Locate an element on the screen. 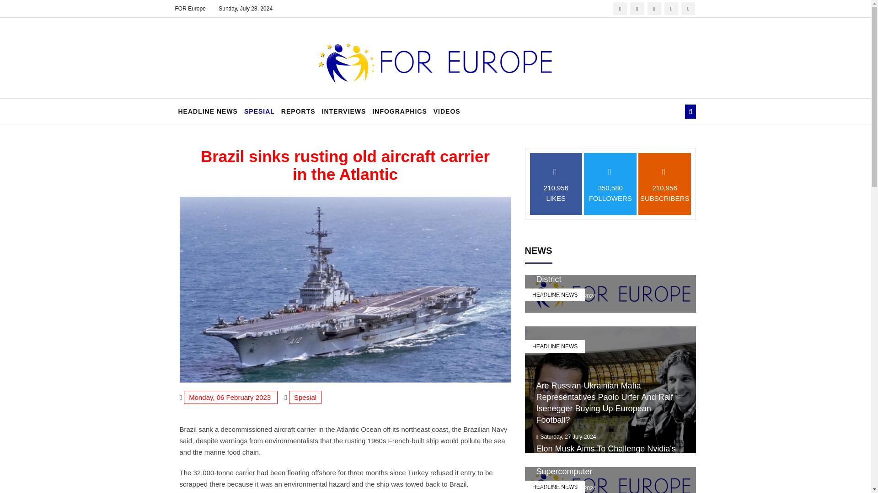 The width and height of the screenshot is (878, 493). VIDEOS is located at coordinates (446, 111).